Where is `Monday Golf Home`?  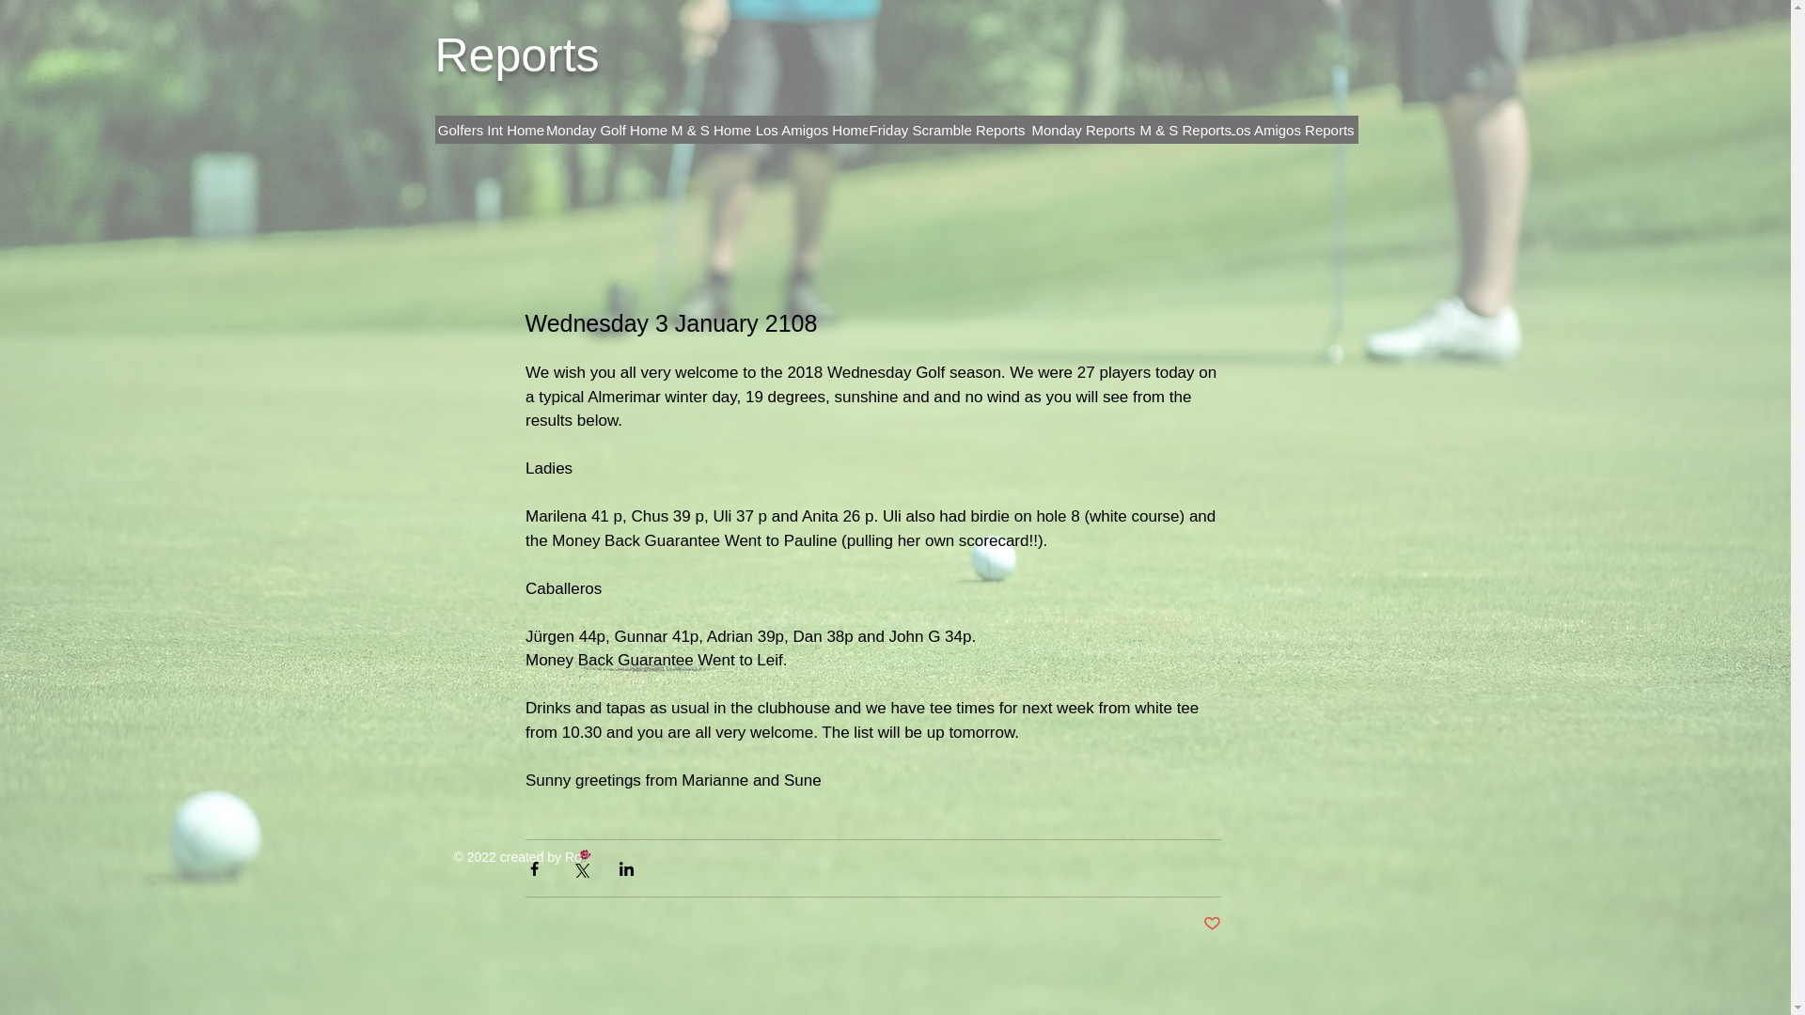 Monday Golf Home is located at coordinates (605, 130).